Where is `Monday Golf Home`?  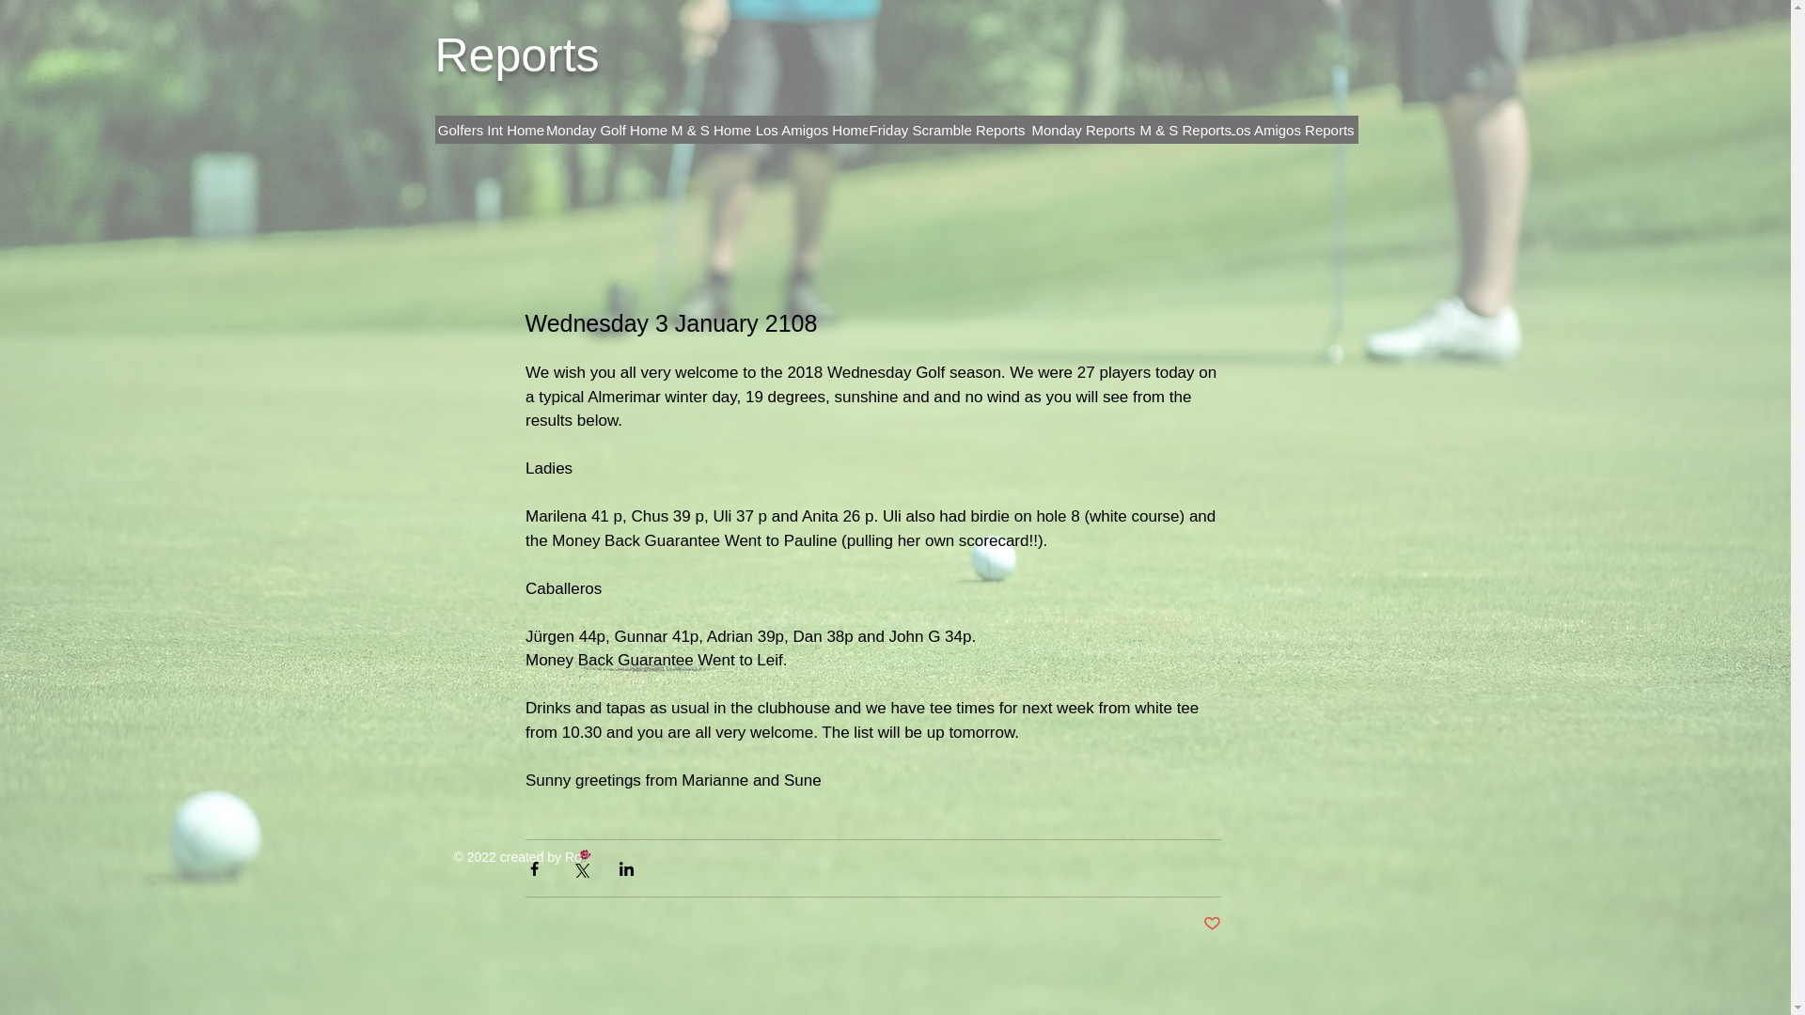 Monday Golf Home is located at coordinates (605, 130).